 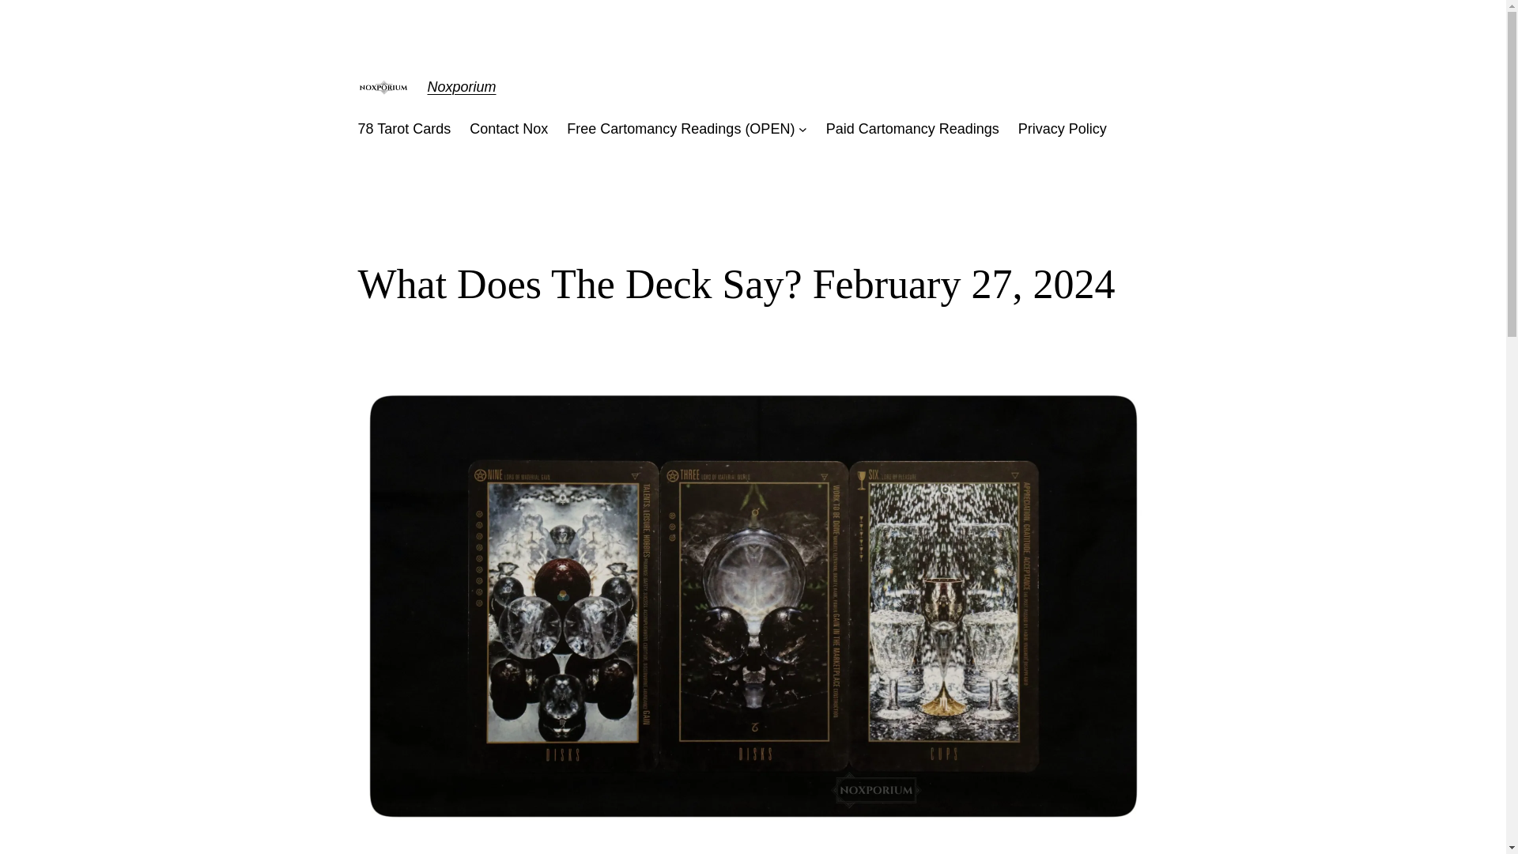 What do you see at coordinates (1063, 130) in the screenshot?
I see `Privacy Policy` at bounding box center [1063, 130].